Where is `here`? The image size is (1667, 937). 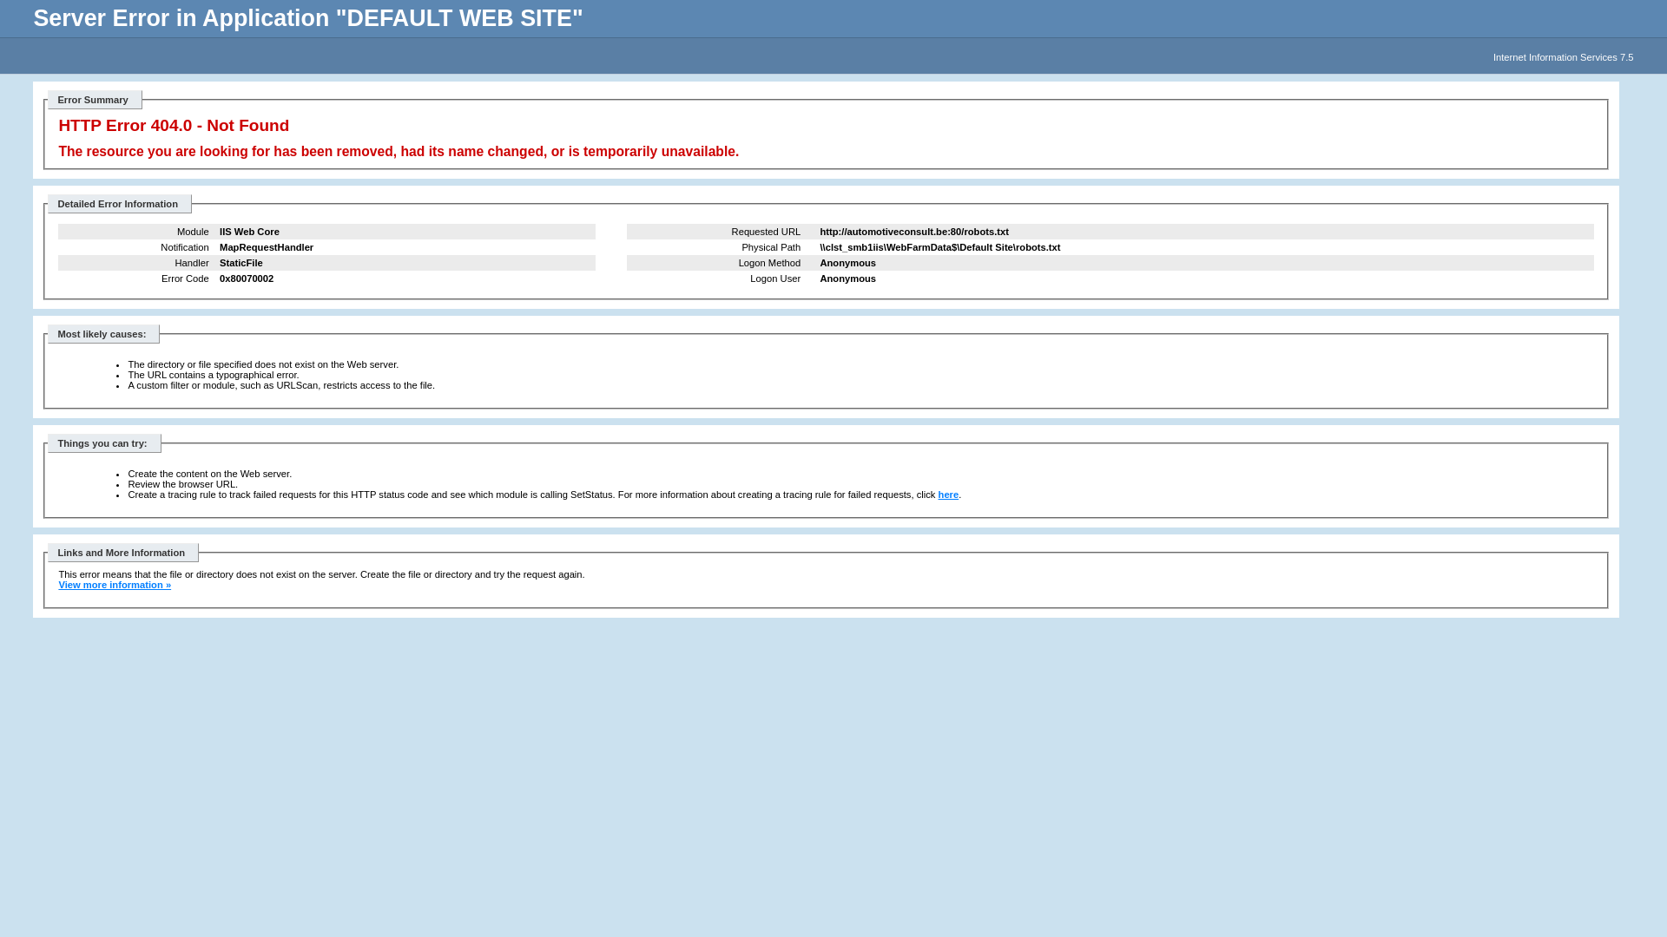
here is located at coordinates (949, 495).